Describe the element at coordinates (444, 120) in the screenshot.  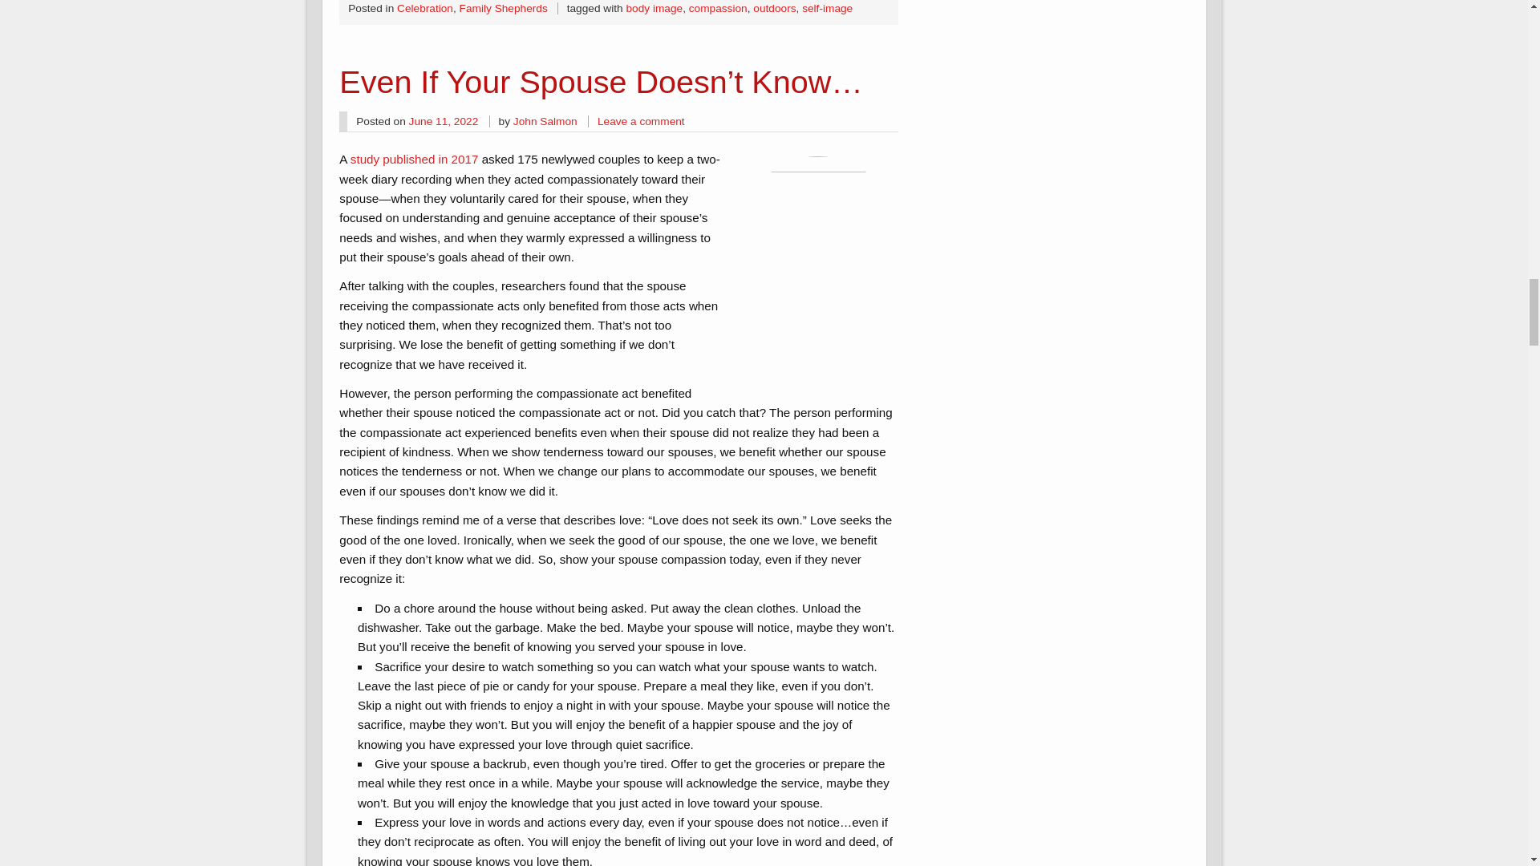
I see `8:00 pm` at that location.